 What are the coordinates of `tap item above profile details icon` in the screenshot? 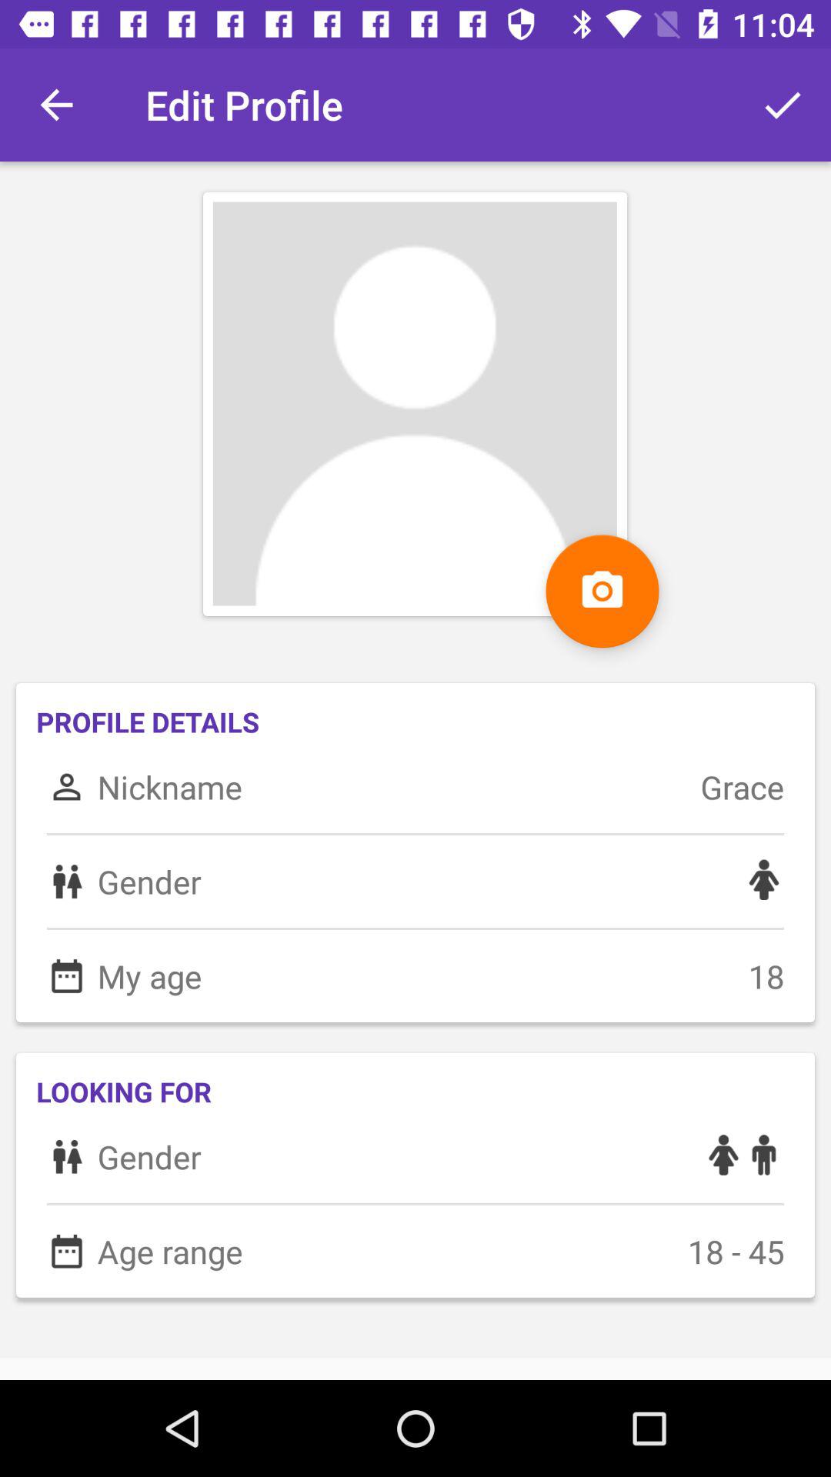 It's located at (56, 105).